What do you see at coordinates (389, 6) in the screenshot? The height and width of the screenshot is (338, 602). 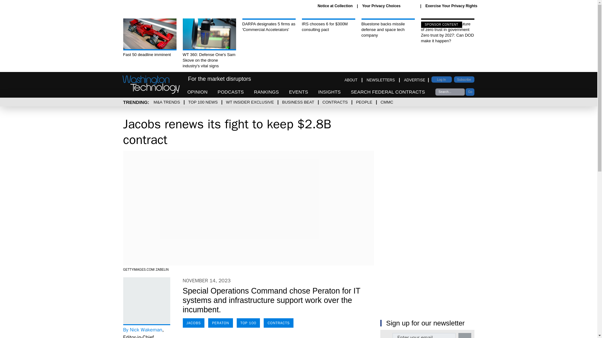 I see `Your Privacy Choices` at bounding box center [389, 6].